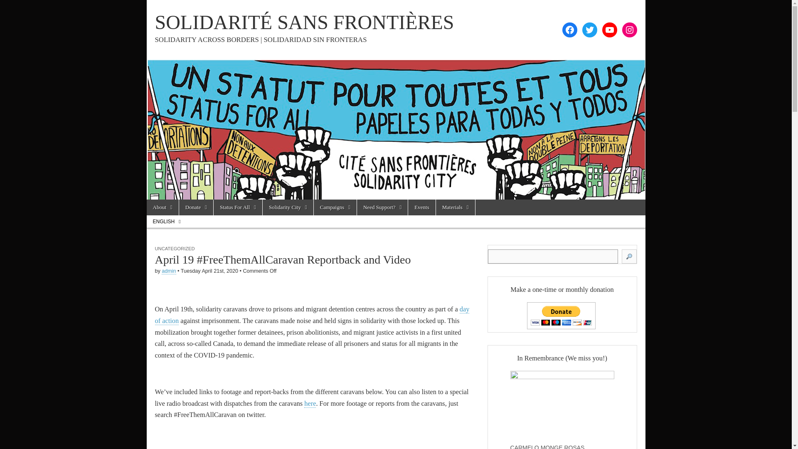  I want to click on Facebook, so click(569, 30).